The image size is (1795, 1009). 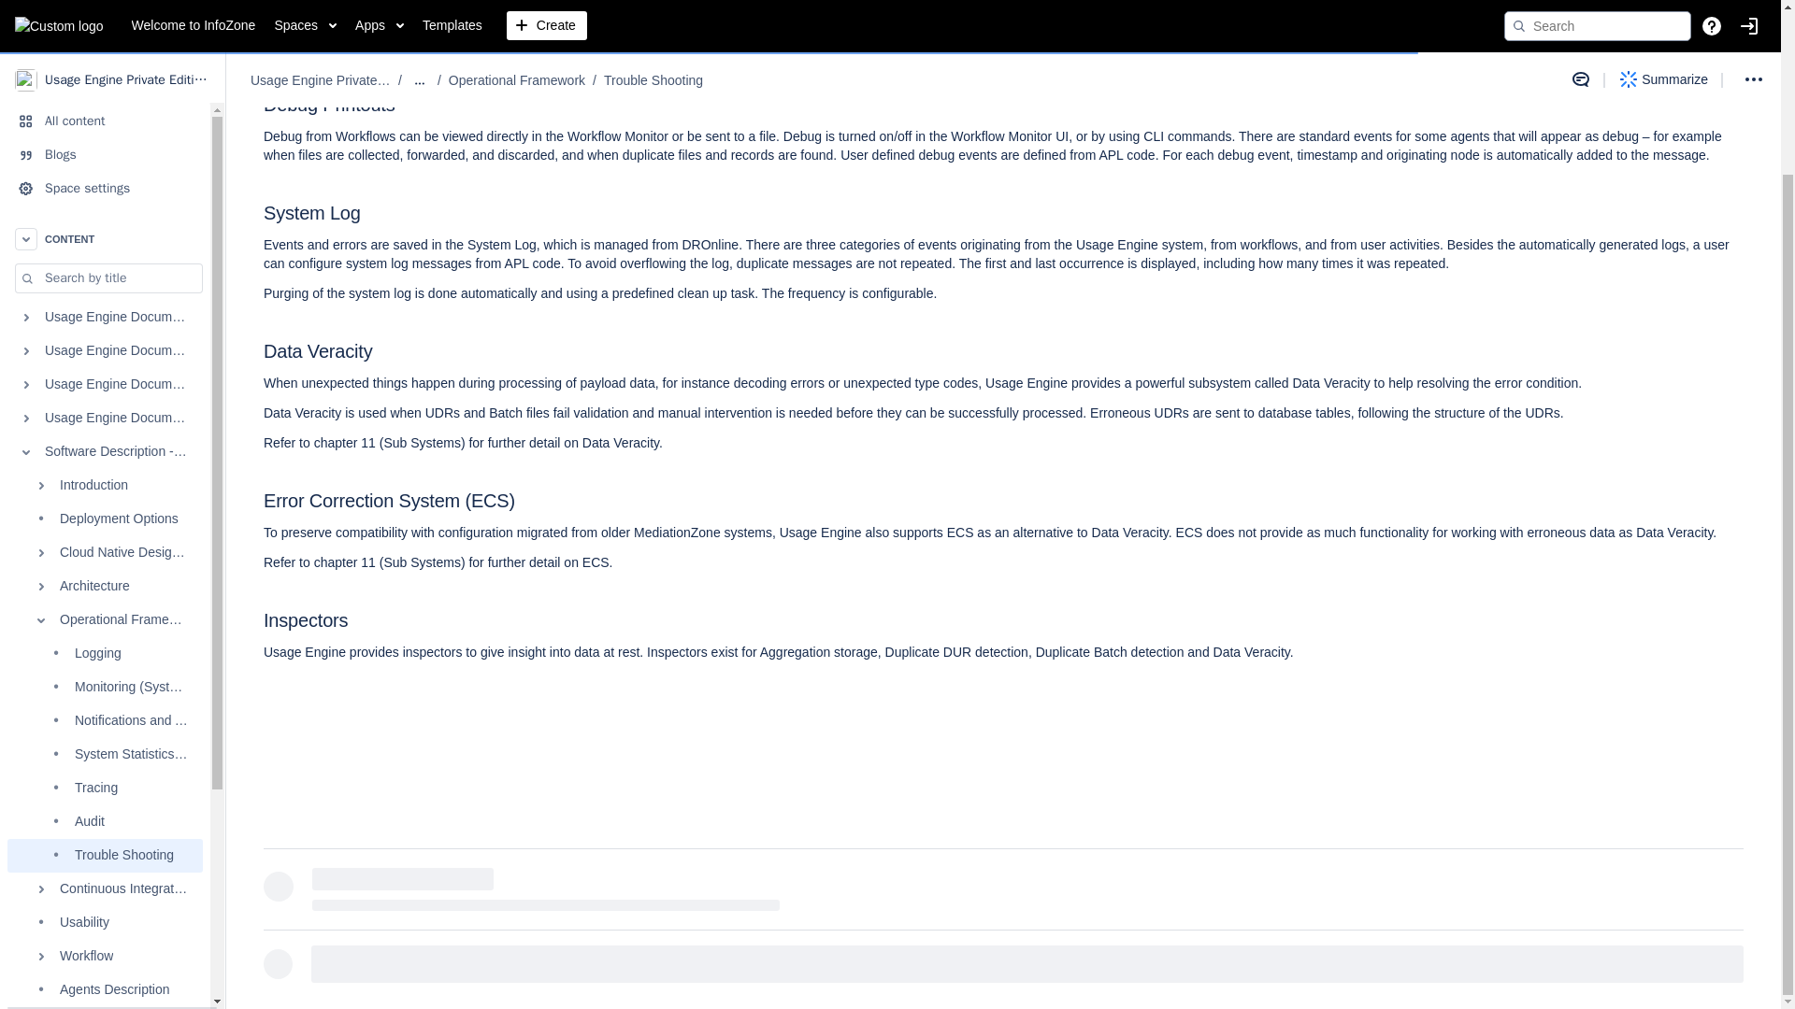 What do you see at coordinates (105, 187) in the screenshot?
I see `Usage Engine Documentation 3.2` at bounding box center [105, 187].